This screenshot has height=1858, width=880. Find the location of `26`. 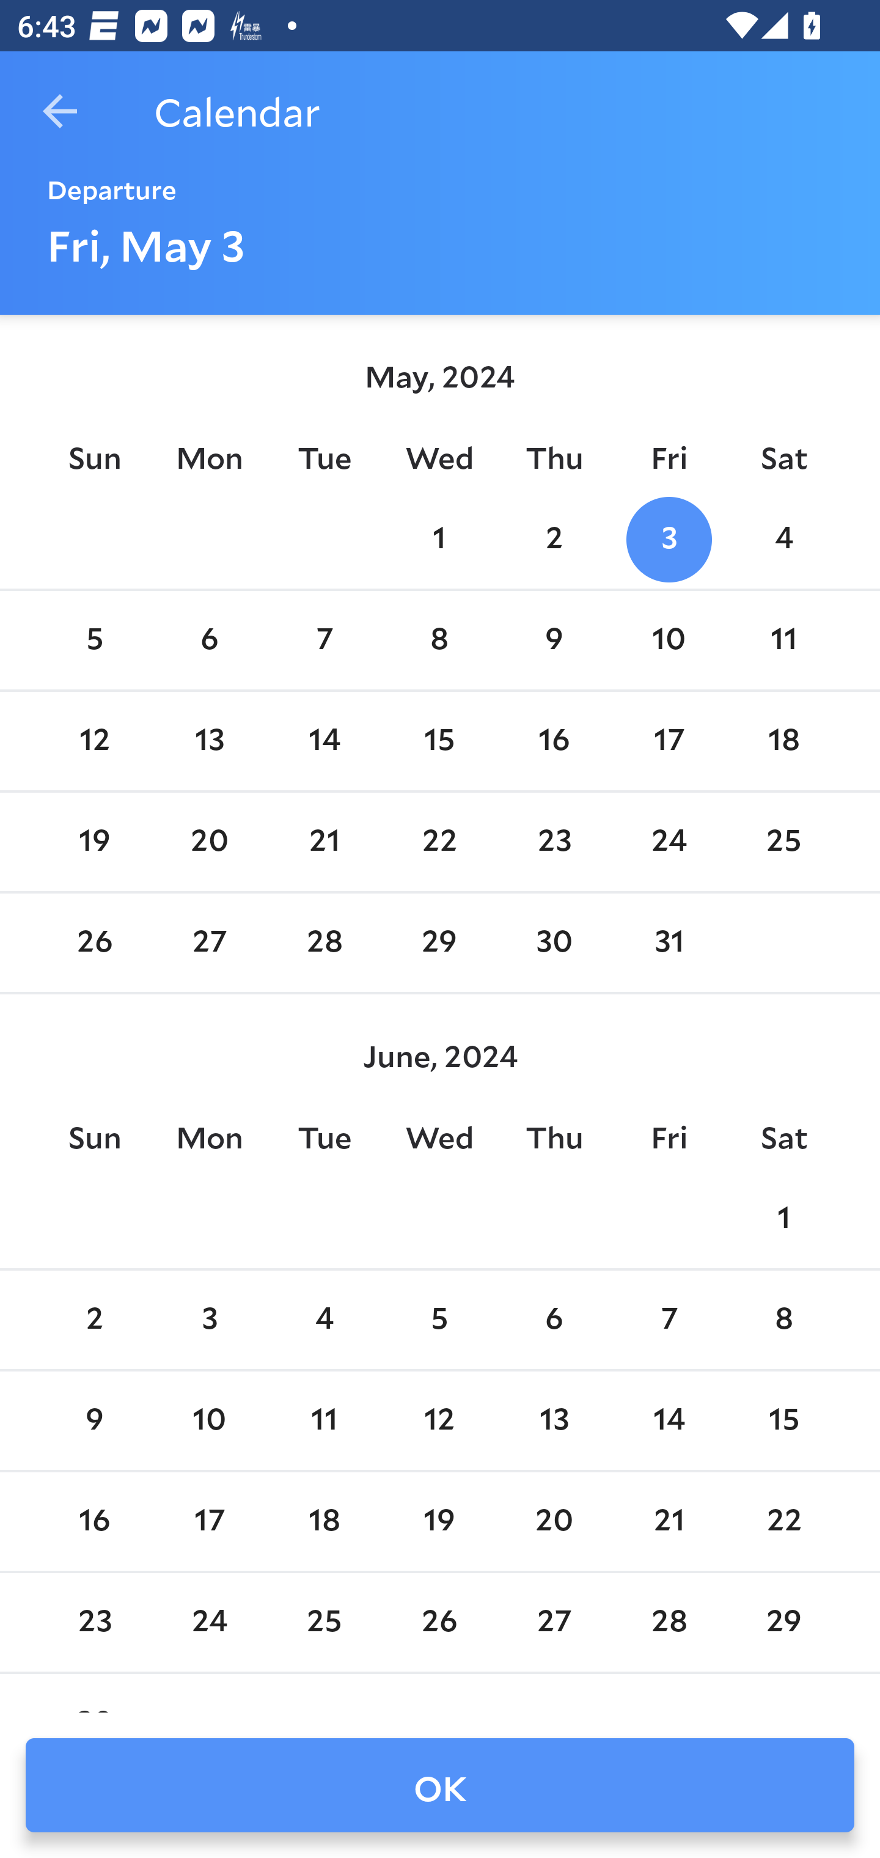

26 is located at coordinates (94, 944).